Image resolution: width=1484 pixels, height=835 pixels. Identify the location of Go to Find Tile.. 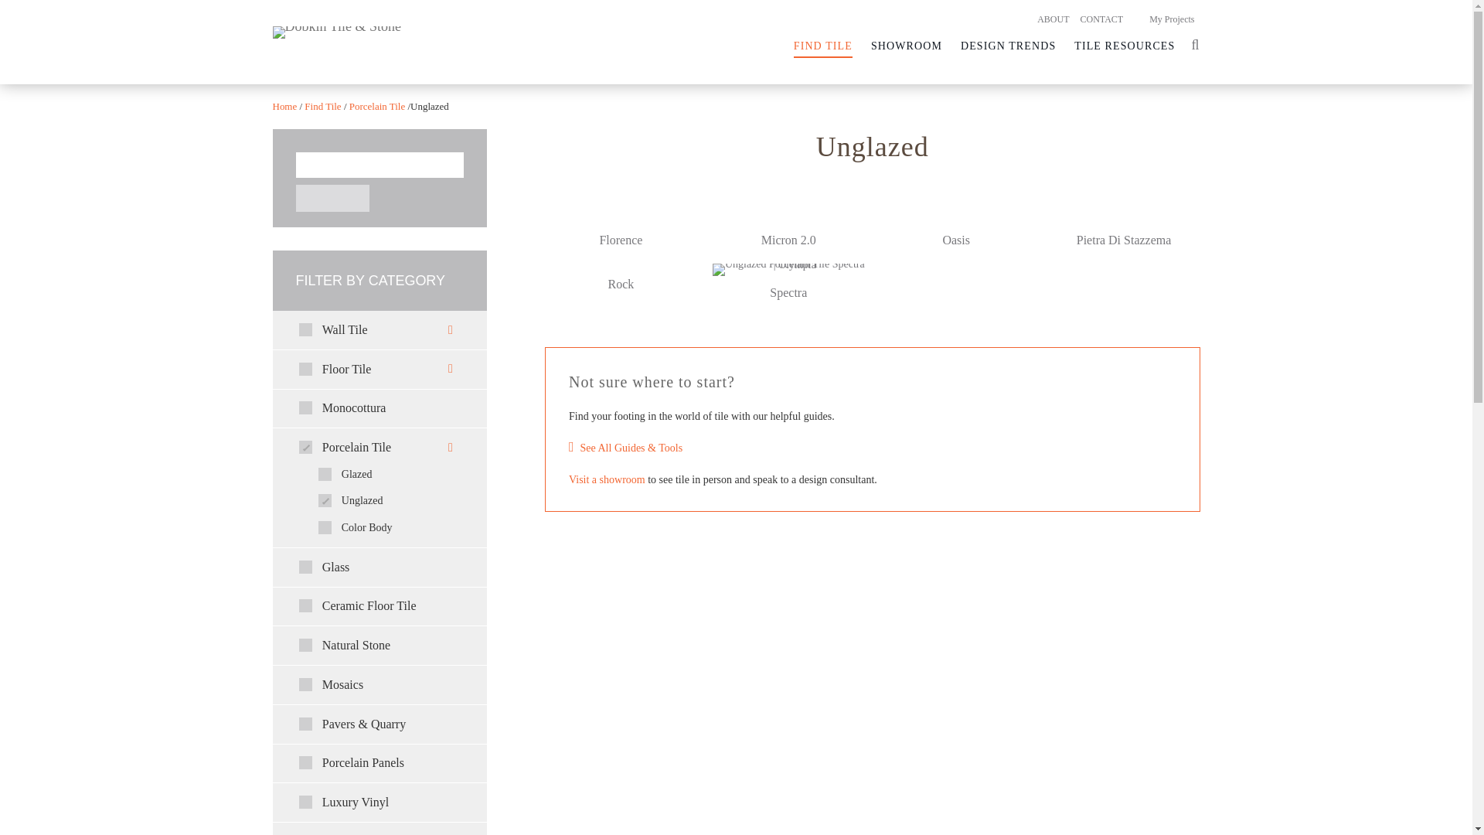
(323, 105).